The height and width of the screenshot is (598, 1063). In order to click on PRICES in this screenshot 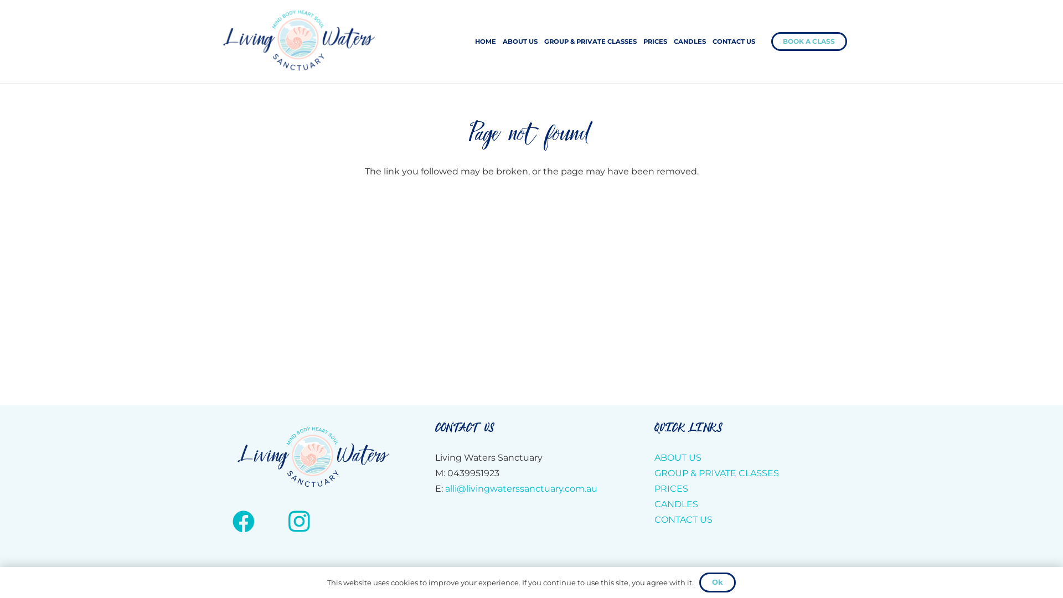, I will do `click(671, 488)`.